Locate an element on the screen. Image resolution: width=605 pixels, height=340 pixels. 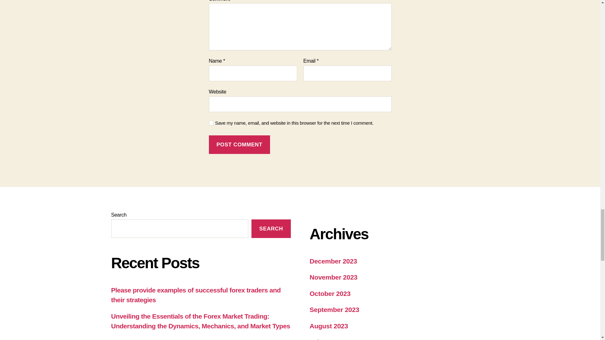
SEARCH is located at coordinates (271, 229).